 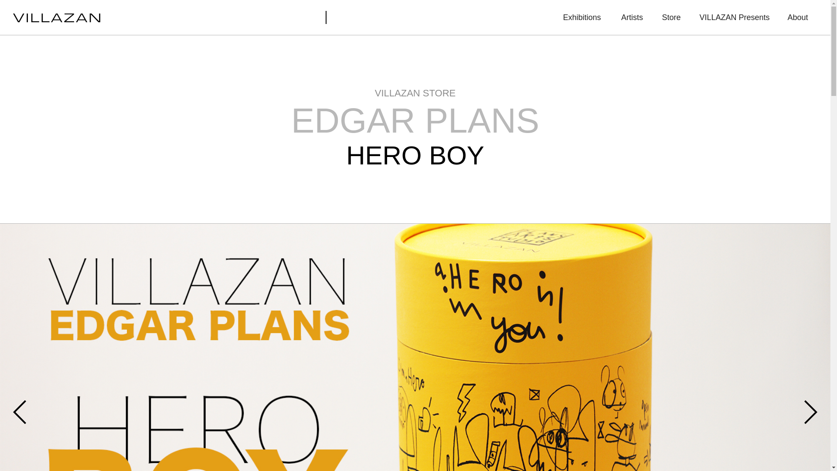 I want to click on Store, so click(x=671, y=17).